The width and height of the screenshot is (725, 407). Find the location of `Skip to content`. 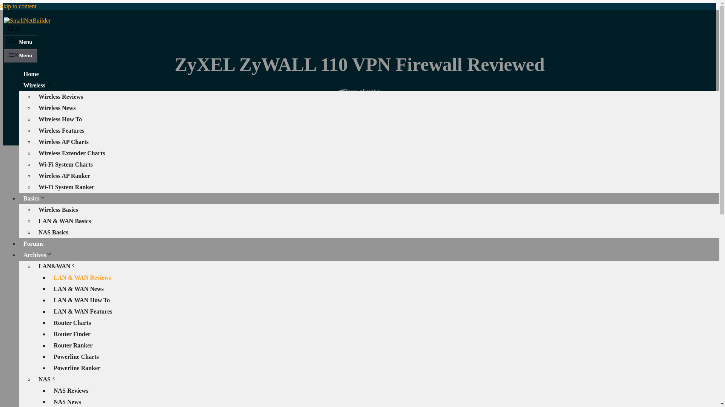

Skip to content is located at coordinates (18, 6).